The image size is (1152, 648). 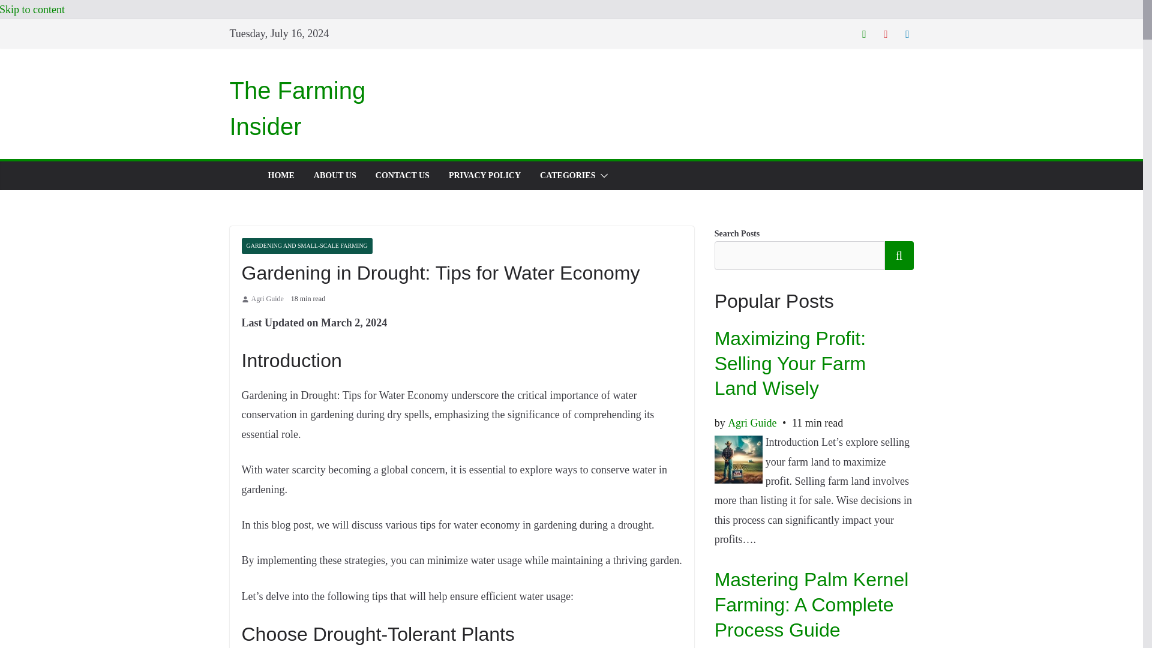 What do you see at coordinates (297, 108) in the screenshot?
I see `The Farming Insider` at bounding box center [297, 108].